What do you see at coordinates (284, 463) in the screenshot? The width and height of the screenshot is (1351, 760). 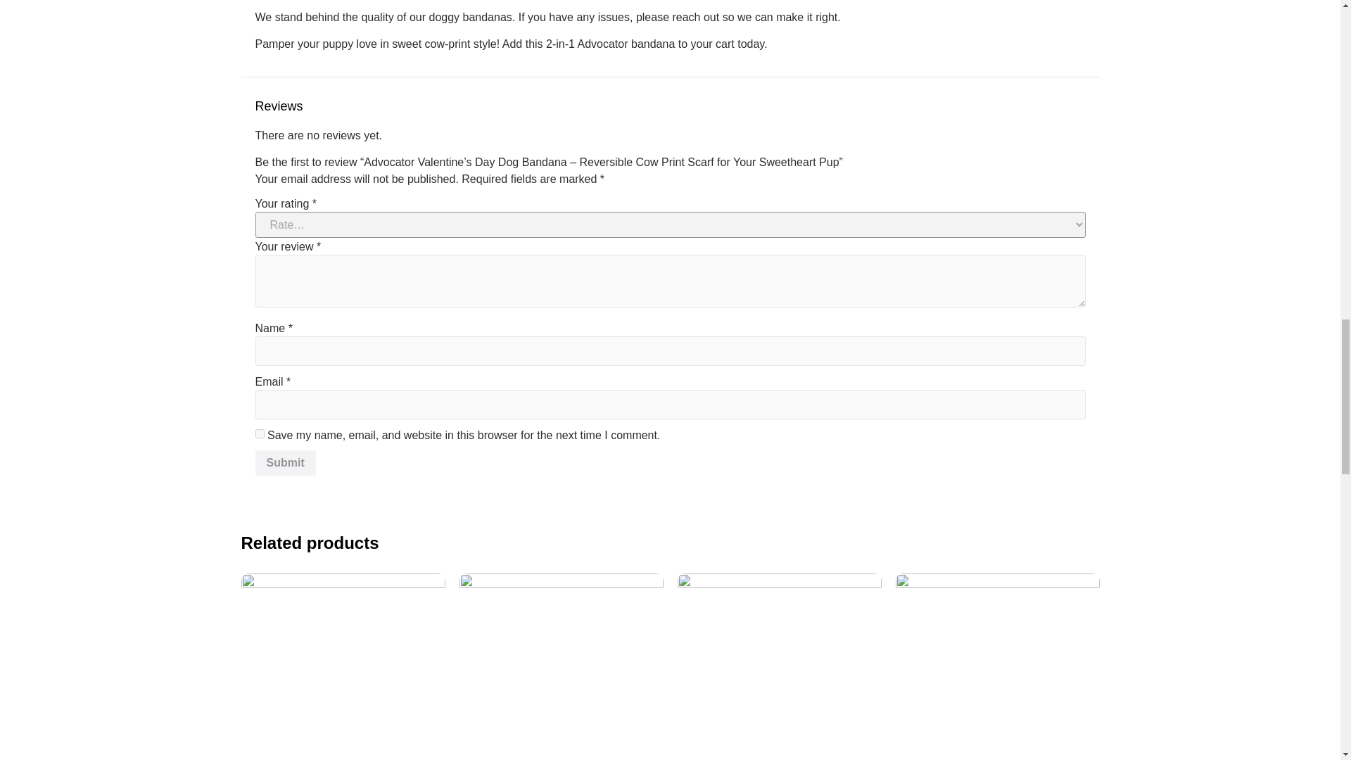 I see `Submit` at bounding box center [284, 463].